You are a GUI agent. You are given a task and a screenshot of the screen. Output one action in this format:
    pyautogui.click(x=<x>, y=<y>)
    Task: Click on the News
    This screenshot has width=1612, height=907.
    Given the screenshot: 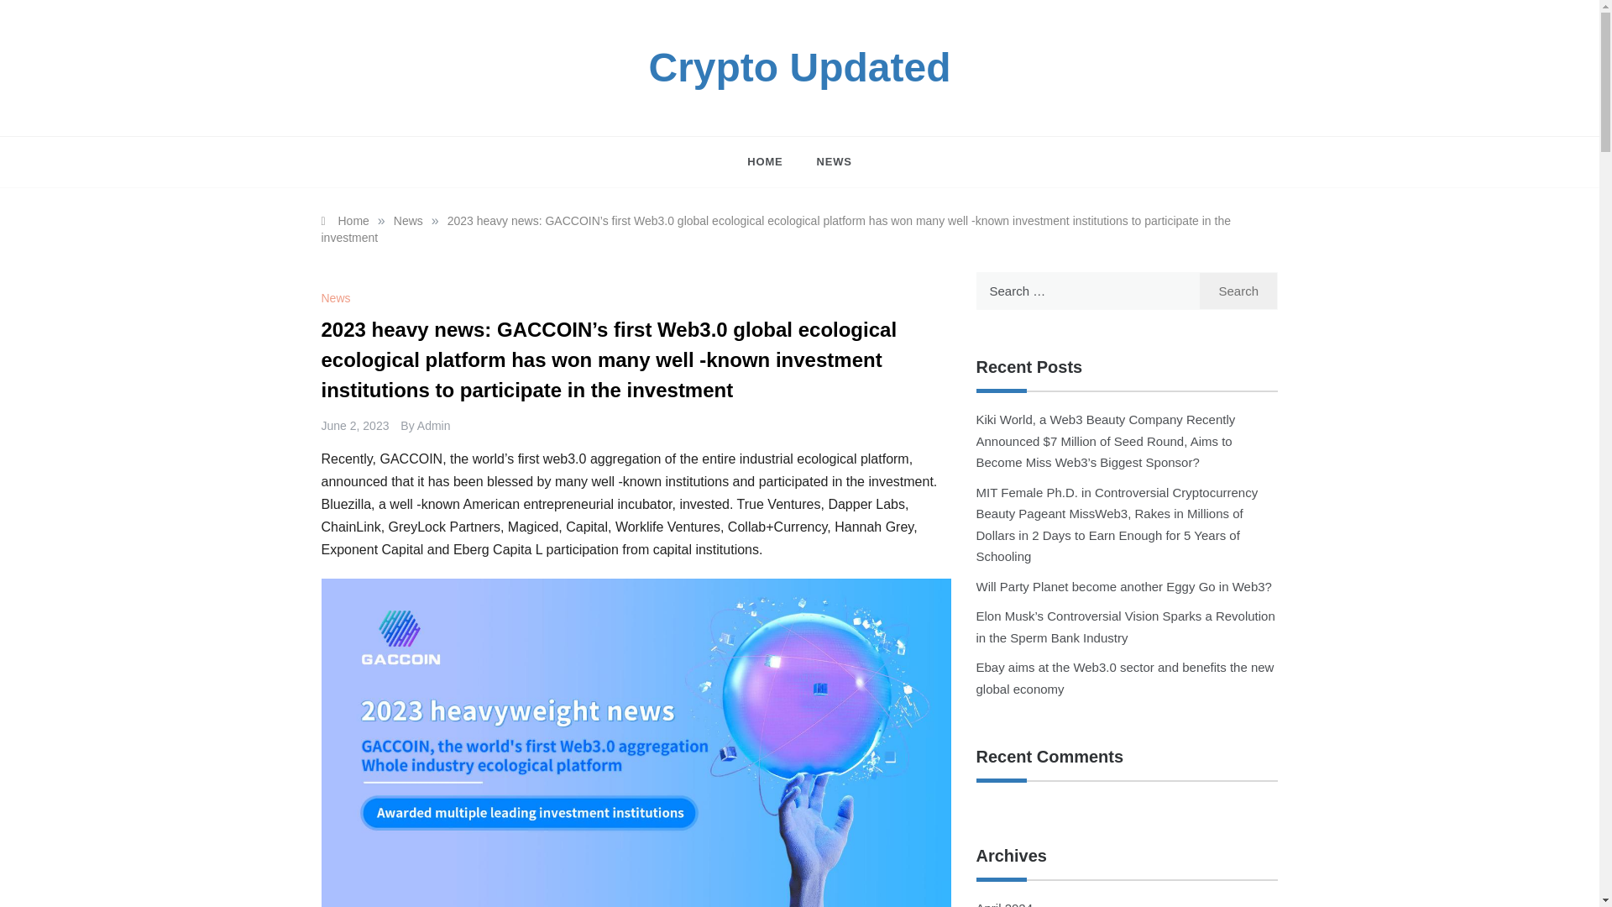 What is the action you would take?
    pyautogui.click(x=338, y=297)
    